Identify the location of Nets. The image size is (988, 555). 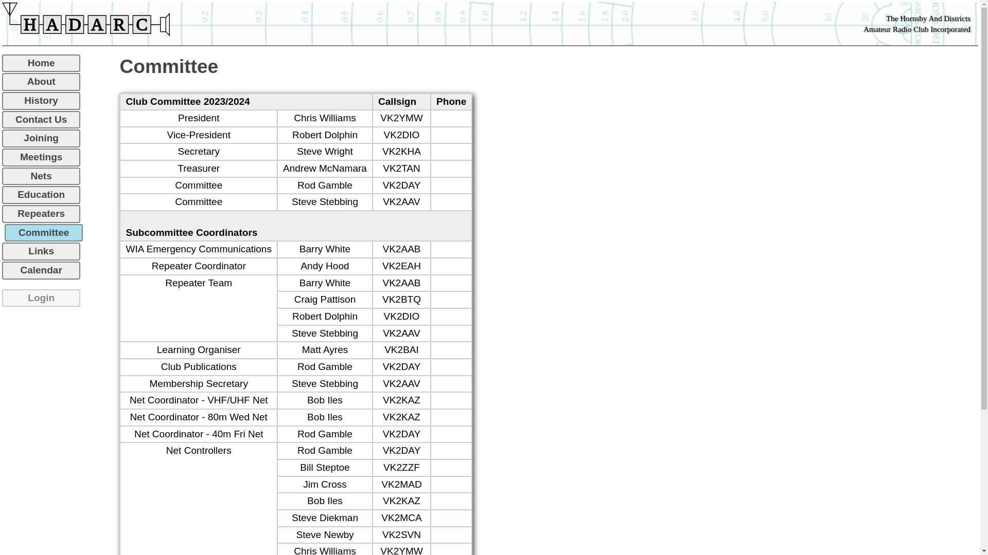
(41, 177).